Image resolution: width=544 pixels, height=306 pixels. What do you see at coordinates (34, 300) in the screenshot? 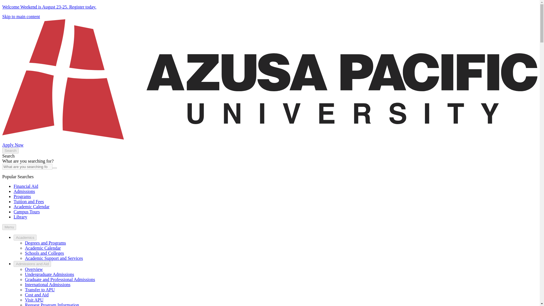
I see `Visit APU` at bounding box center [34, 300].